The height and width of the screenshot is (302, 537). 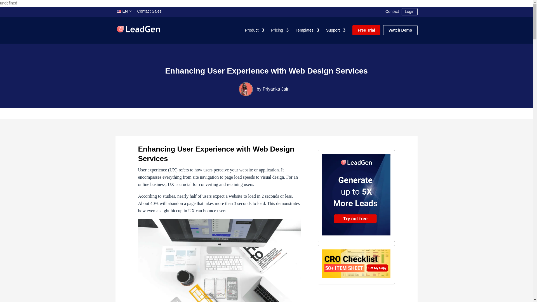 I want to click on Templates, so click(x=307, y=30).